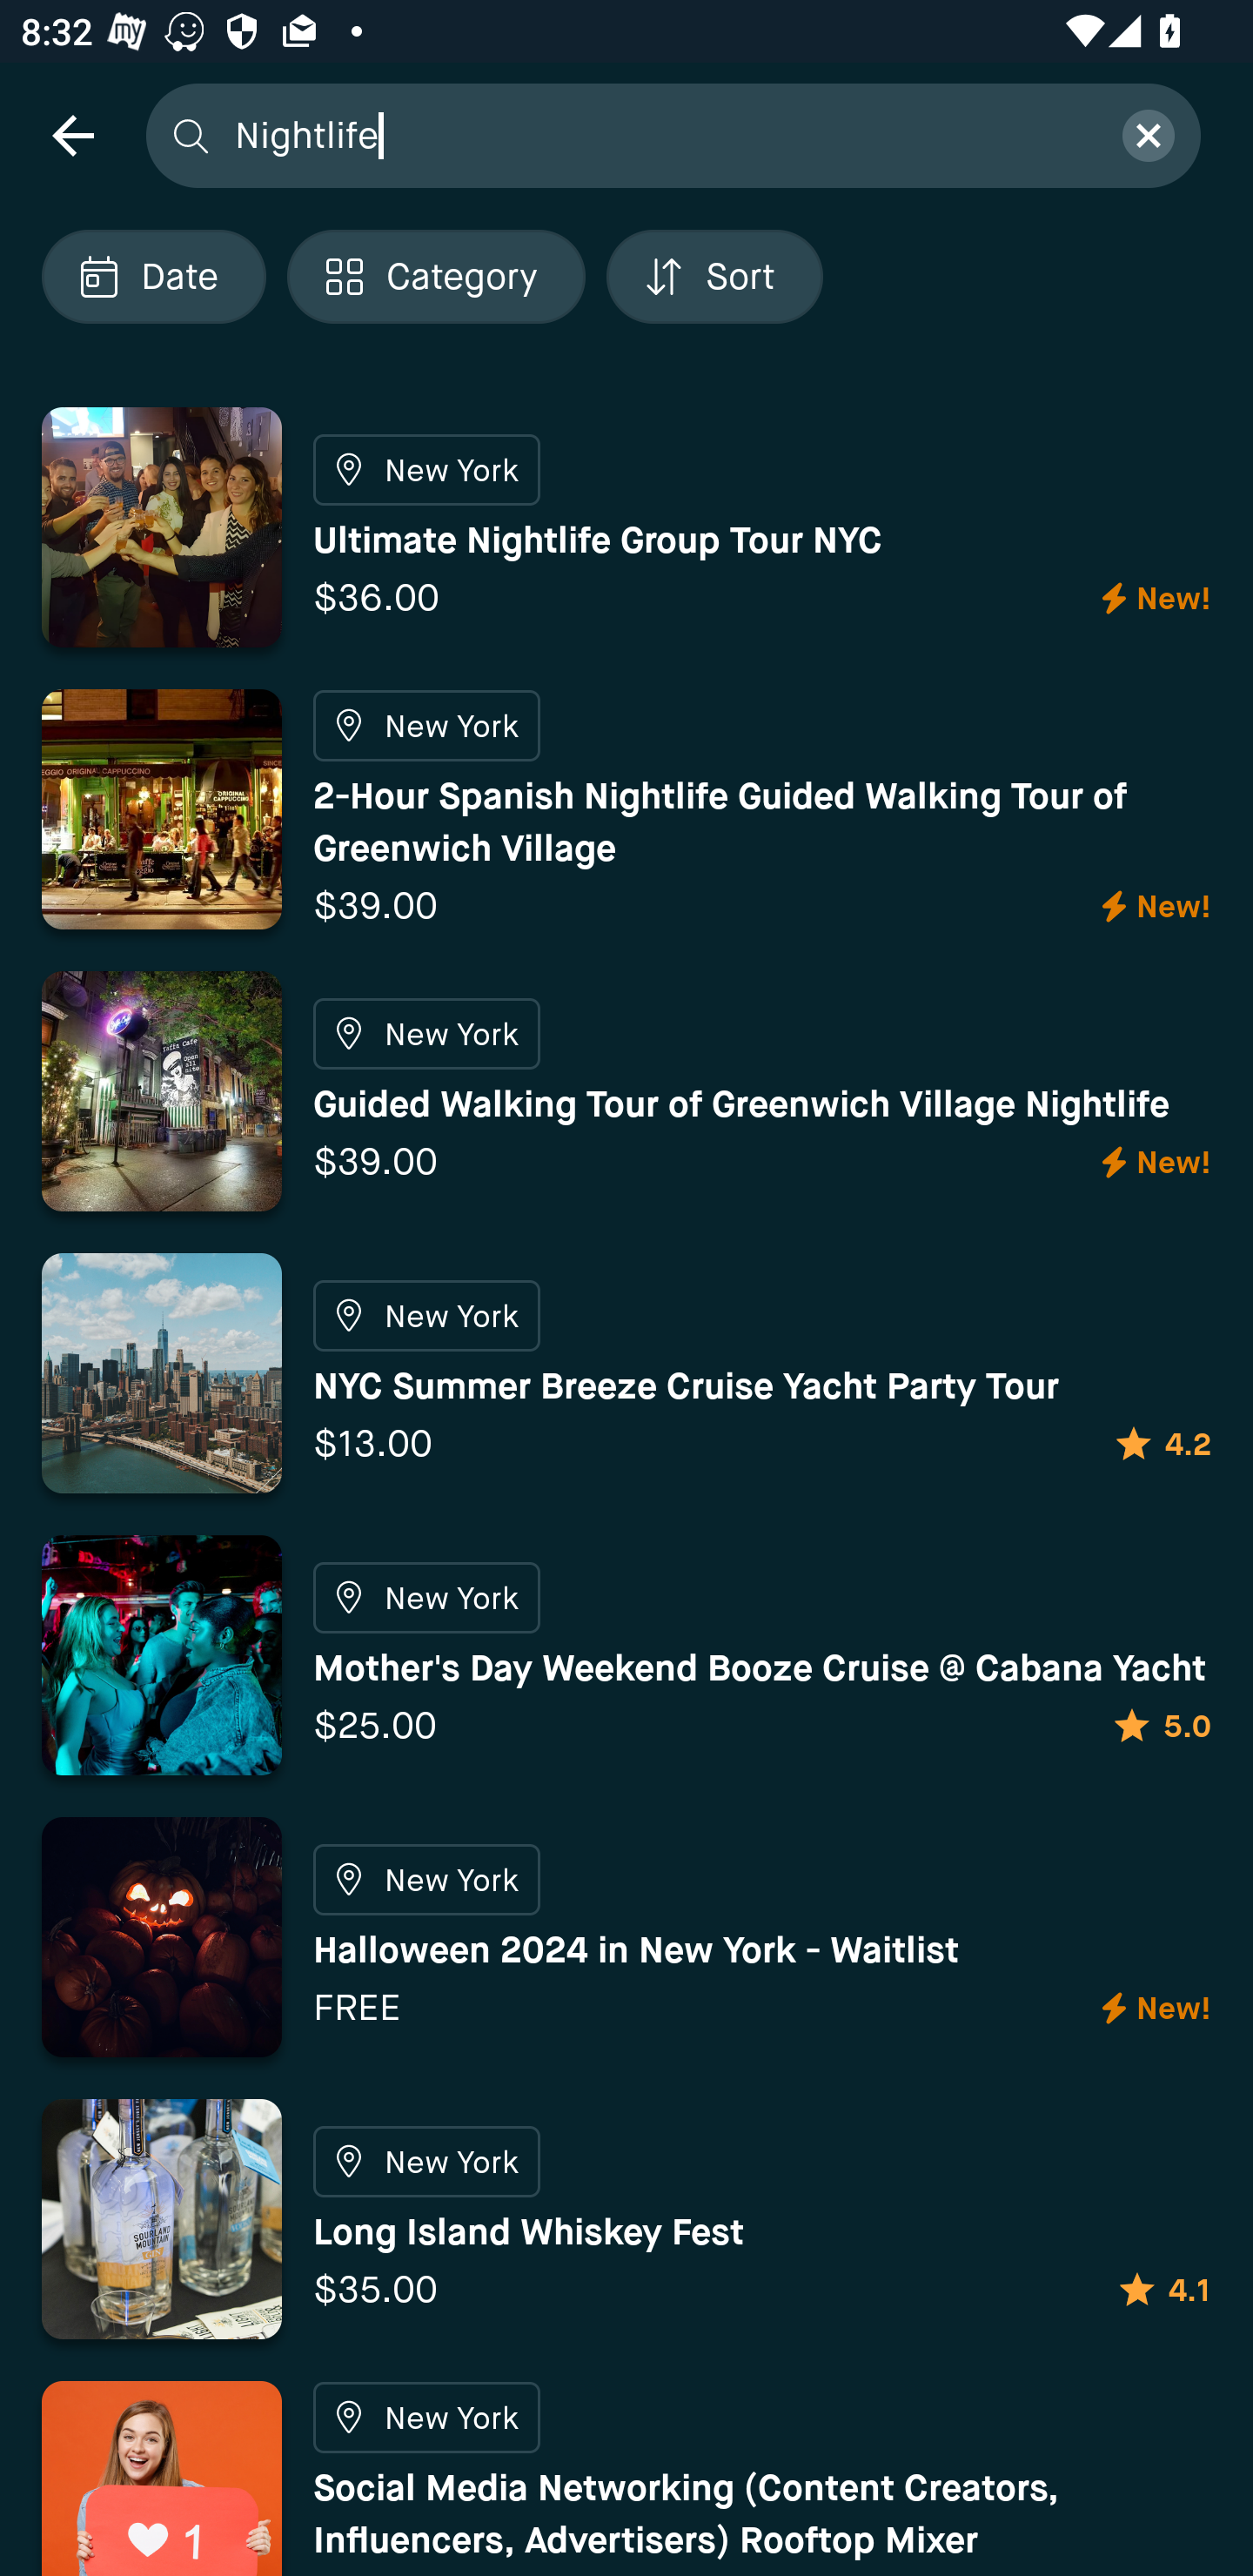 The height and width of the screenshot is (2576, 1253). What do you see at coordinates (72, 134) in the screenshot?
I see `navigation icon` at bounding box center [72, 134].